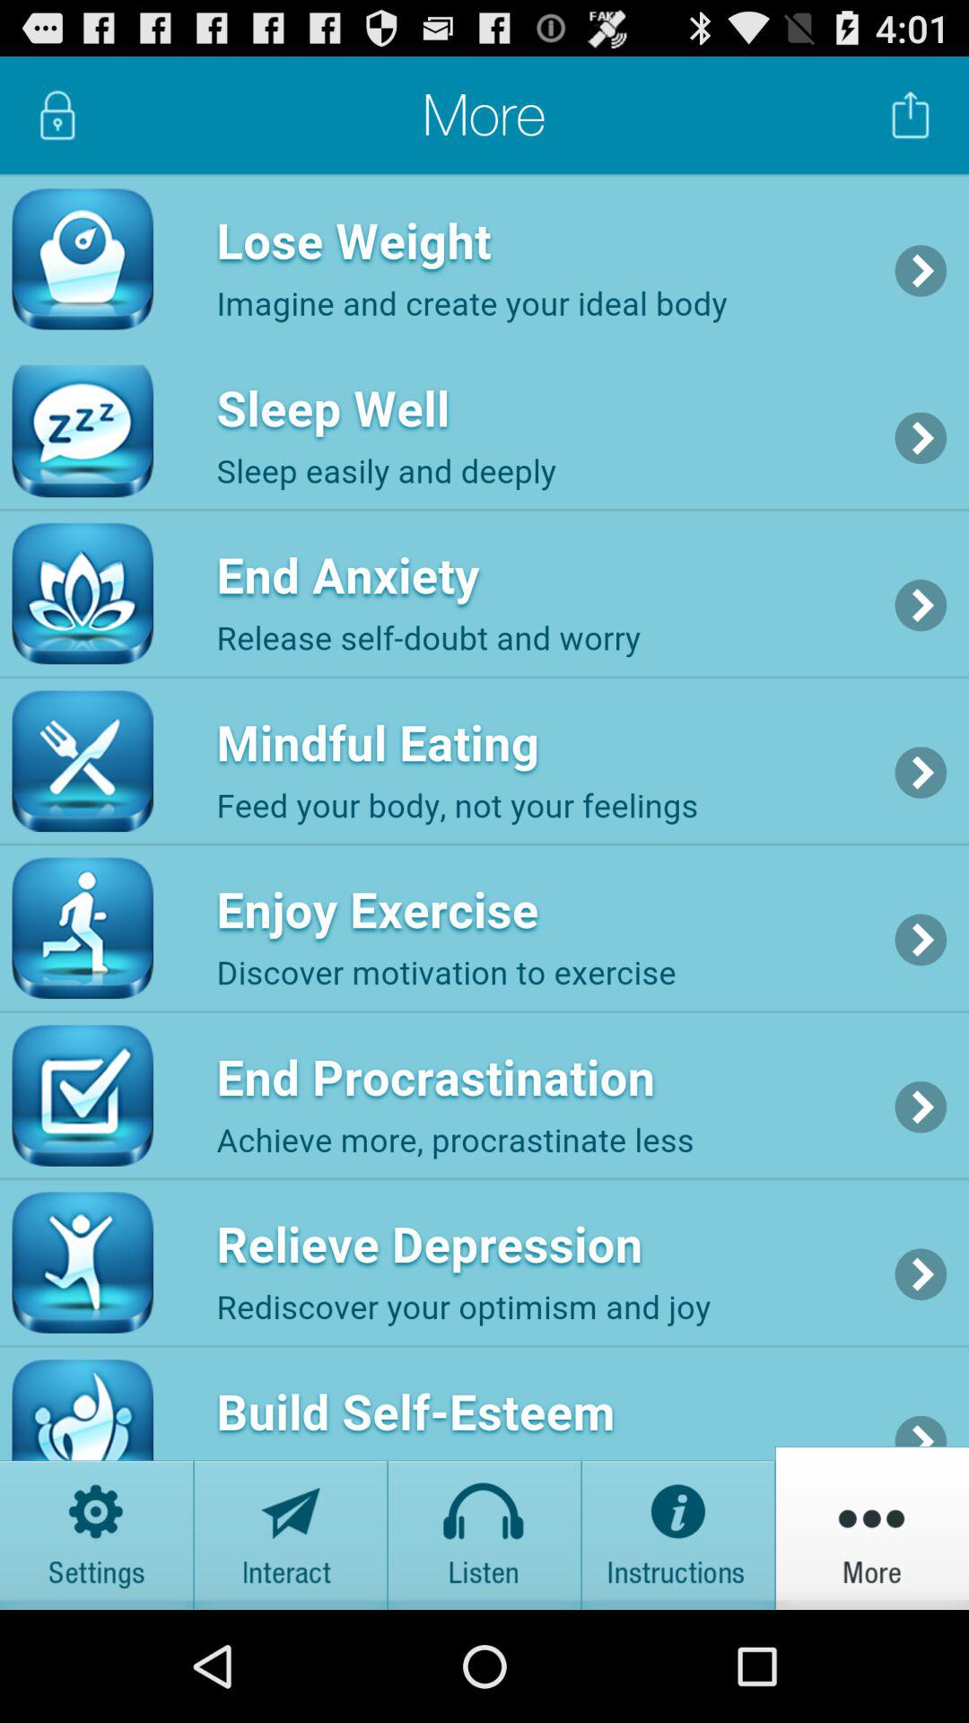 The height and width of the screenshot is (1723, 969). Describe the element at coordinates (678, 1527) in the screenshot. I see `get the instructions` at that location.